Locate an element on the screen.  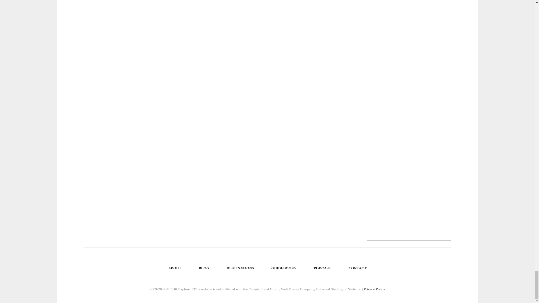
PODCAST is located at coordinates (322, 268).